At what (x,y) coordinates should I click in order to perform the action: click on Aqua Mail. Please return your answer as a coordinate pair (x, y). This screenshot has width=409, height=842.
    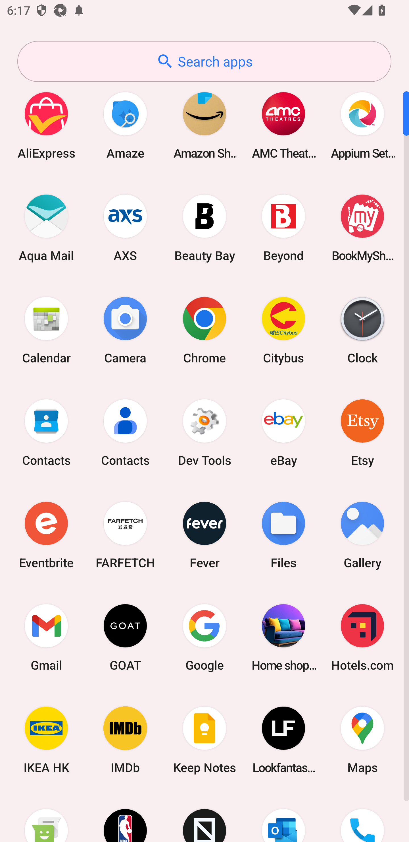
    Looking at the image, I should click on (46, 228).